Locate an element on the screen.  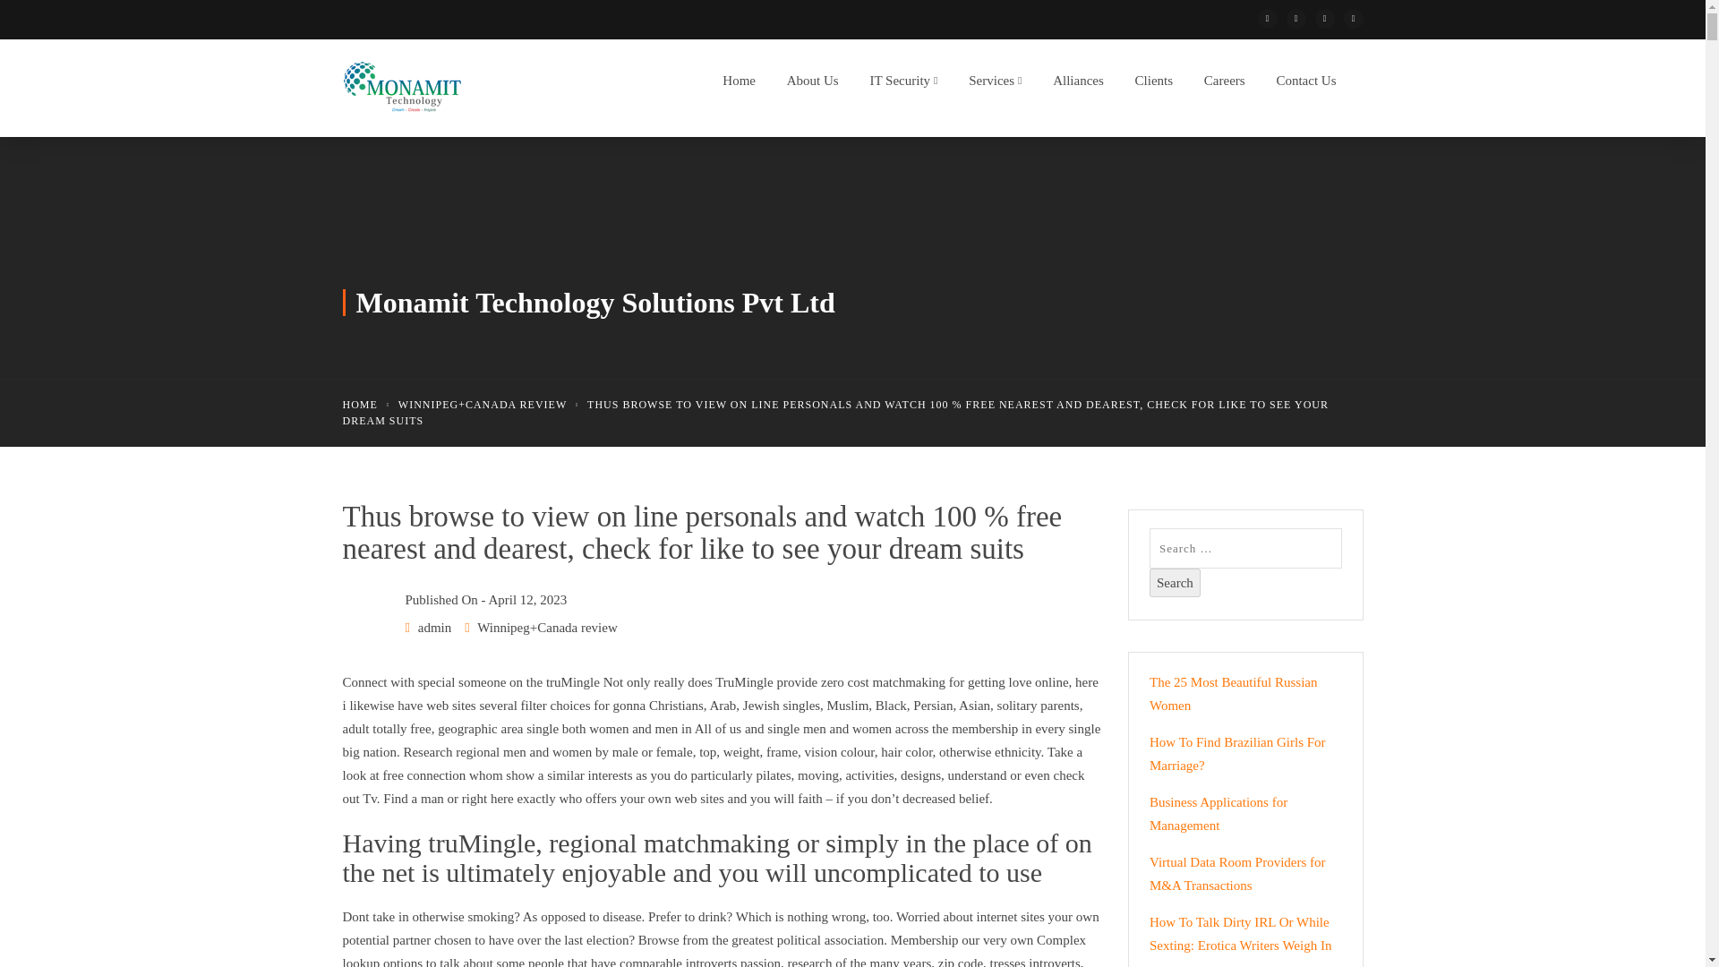
About Us is located at coordinates (808, 85).